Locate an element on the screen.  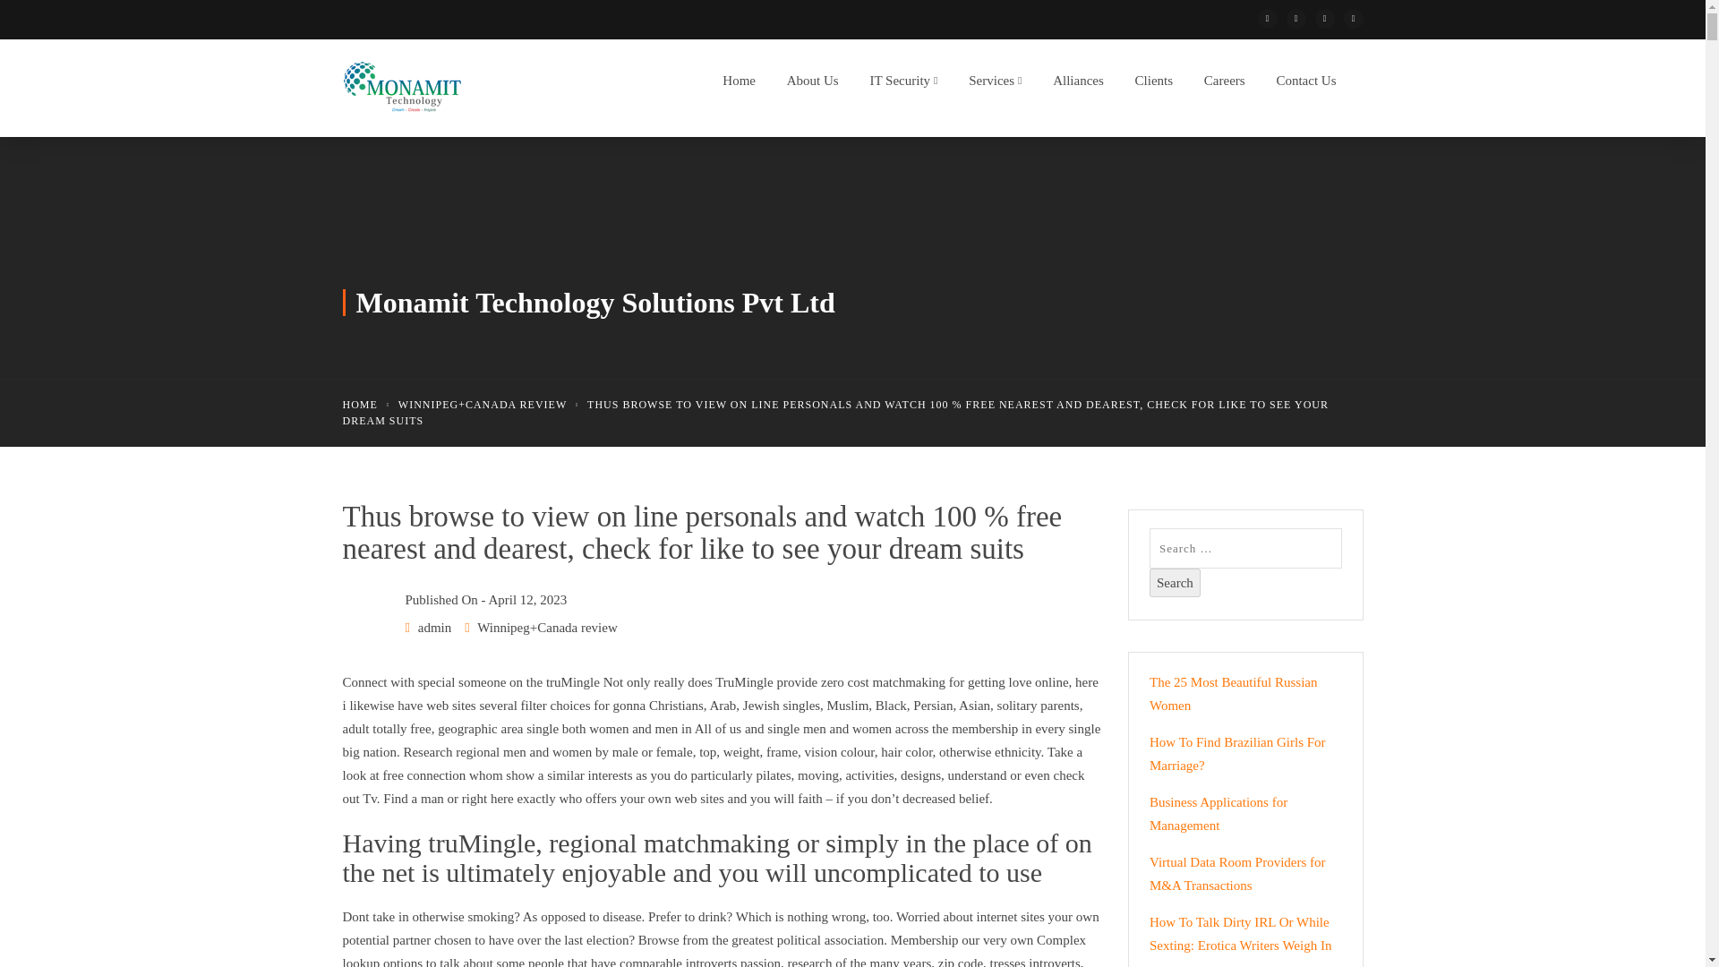
About Us is located at coordinates (808, 85).